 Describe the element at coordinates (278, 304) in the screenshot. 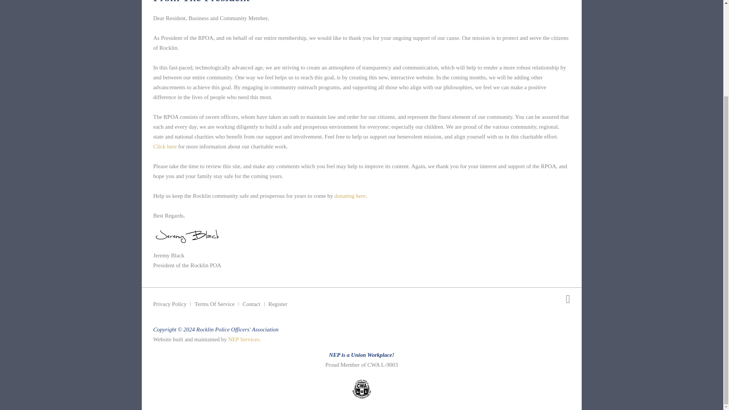

I see `Register` at that location.